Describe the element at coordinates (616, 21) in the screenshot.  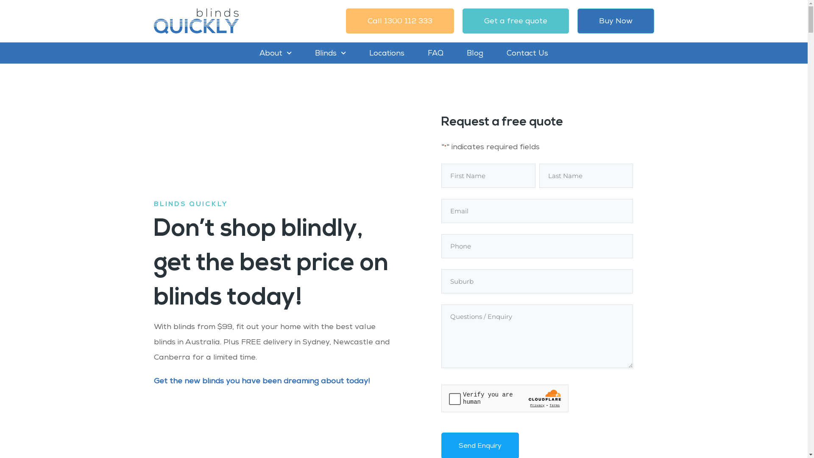
I see `Buy Now` at that location.